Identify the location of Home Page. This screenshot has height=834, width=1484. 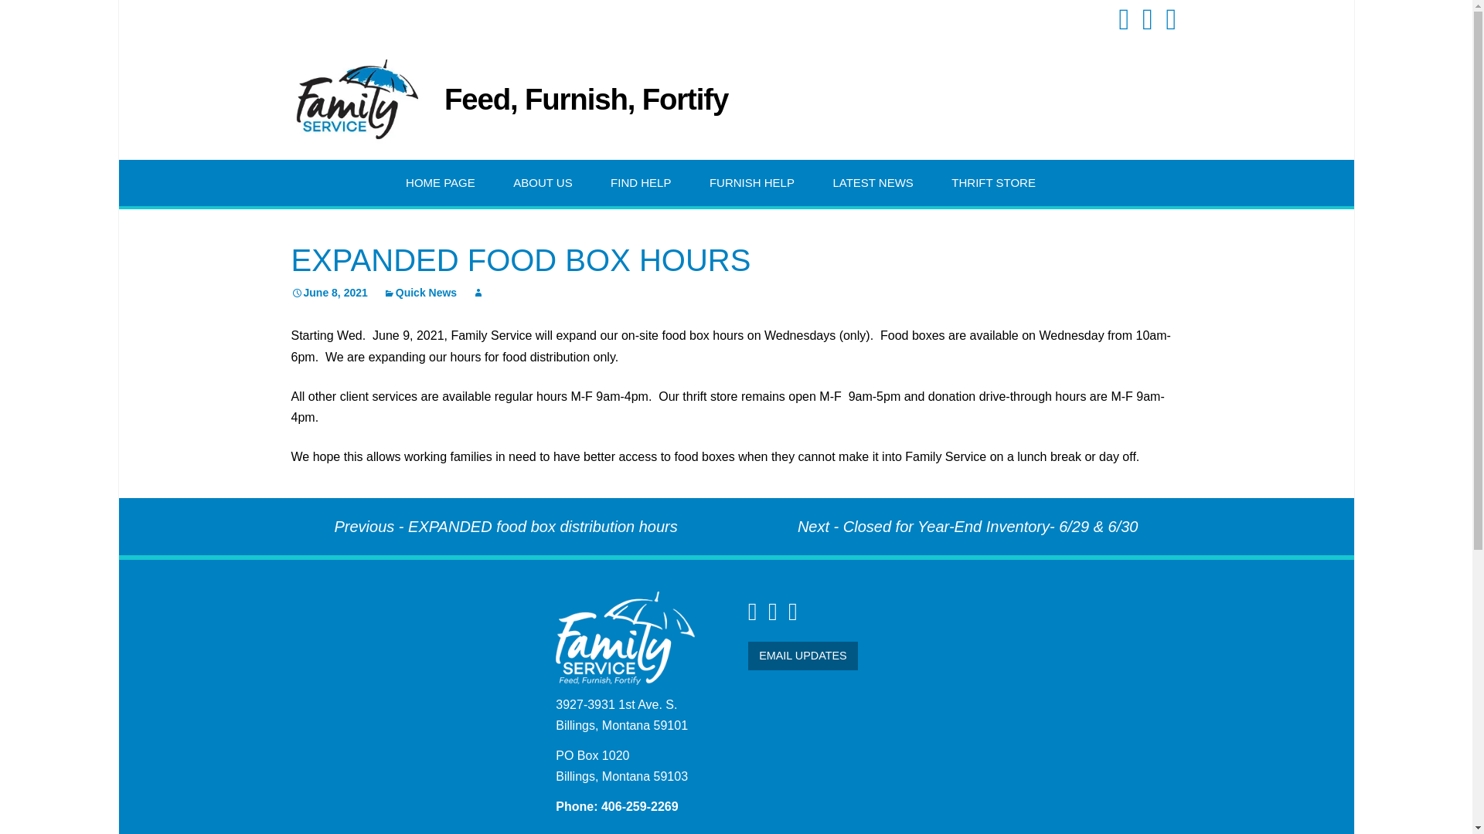
(356, 99).